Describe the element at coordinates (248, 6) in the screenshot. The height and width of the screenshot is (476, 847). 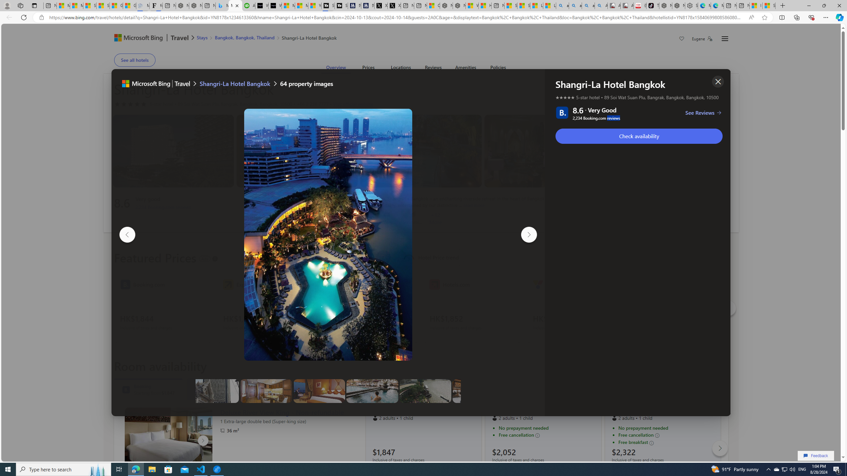
I see `Accounting Software for Accountants, CPAs and Bookkeepers` at that location.